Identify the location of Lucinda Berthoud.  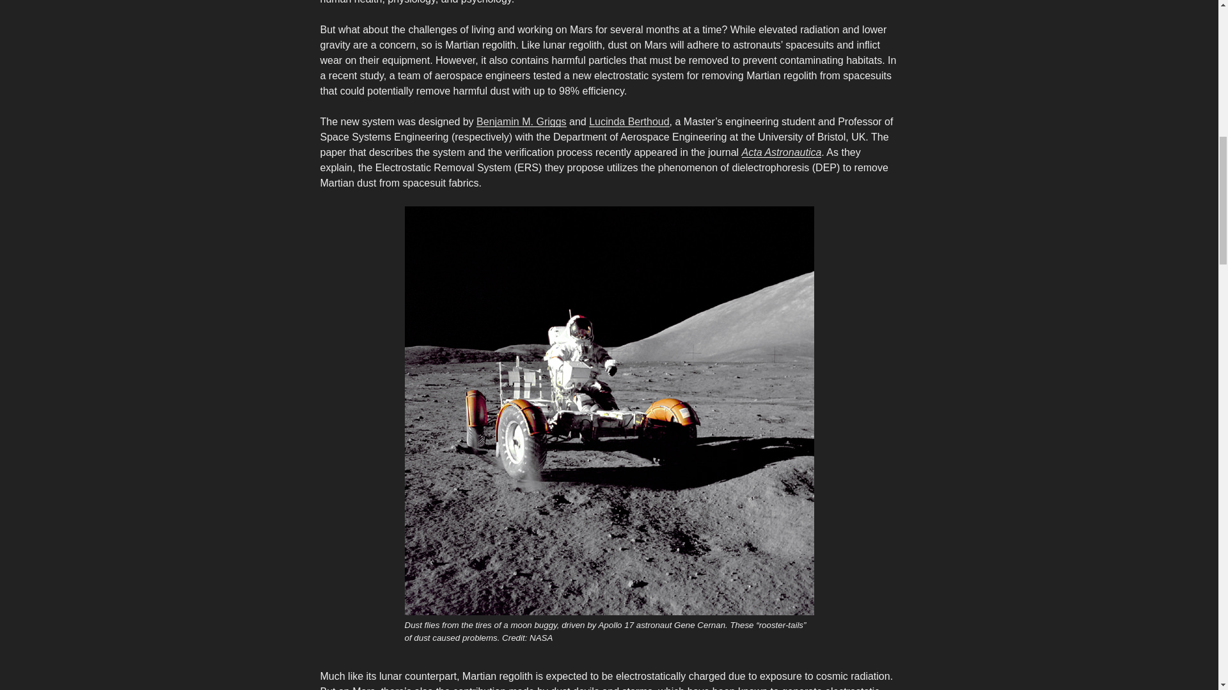
(629, 121).